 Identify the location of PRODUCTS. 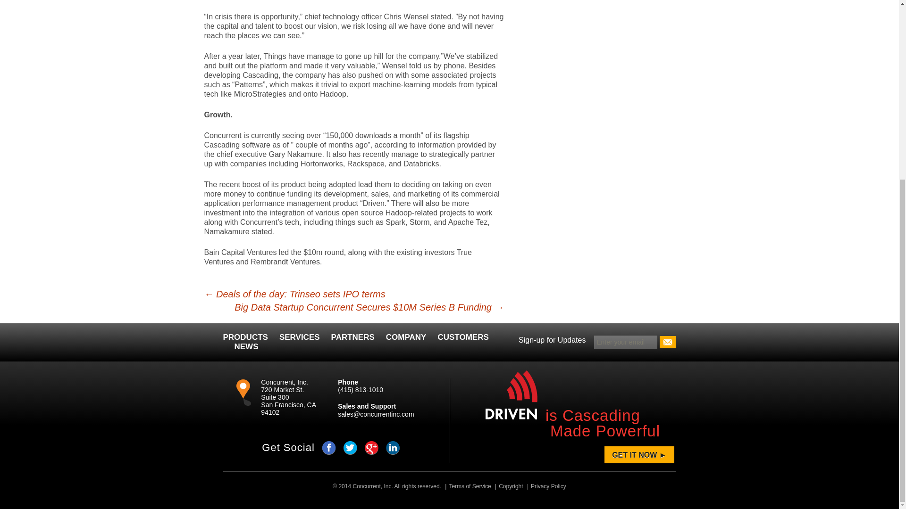
(245, 337).